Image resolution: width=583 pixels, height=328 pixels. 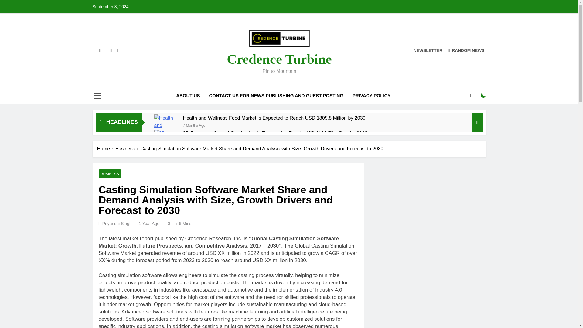 What do you see at coordinates (194, 125) in the screenshot?
I see `7 Months Ago` at bounding box center [194, 125].